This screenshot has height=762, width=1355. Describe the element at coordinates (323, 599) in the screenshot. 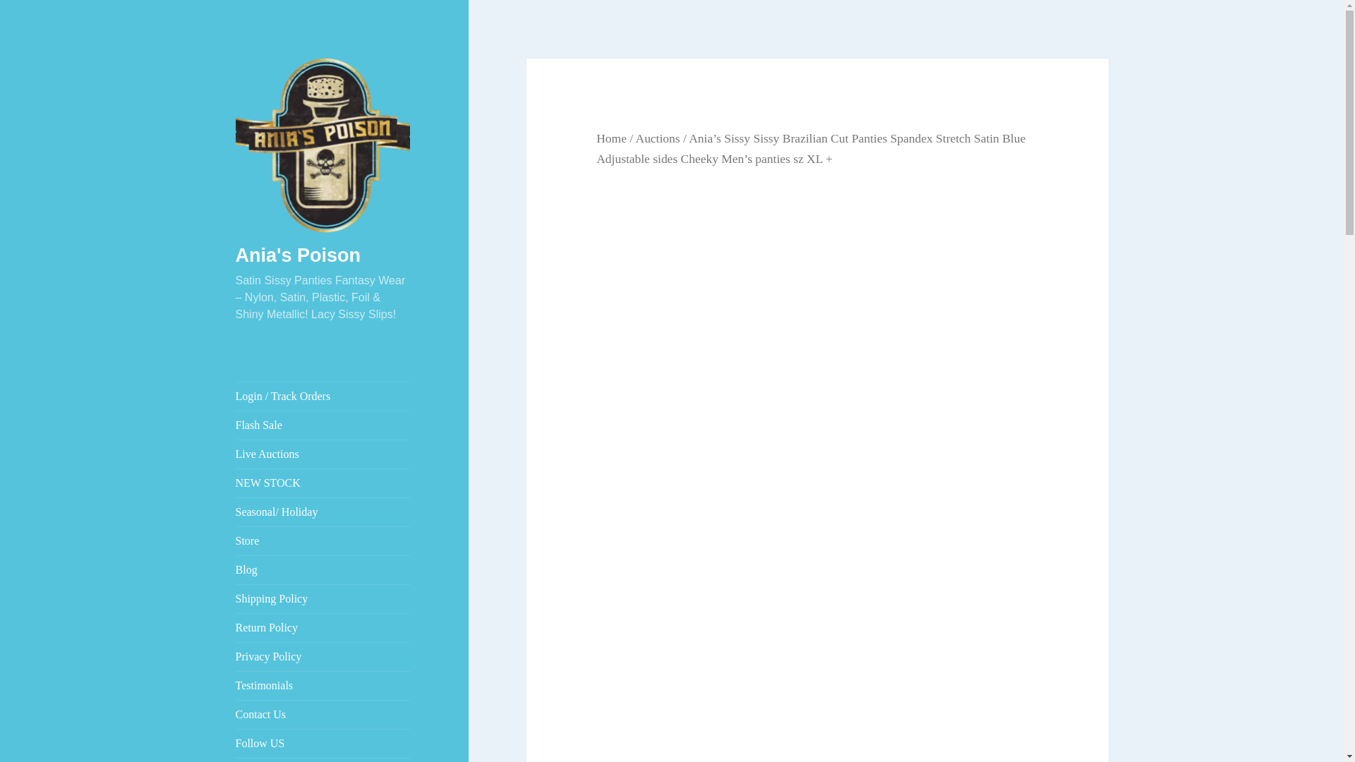

I see `Shipping Policy` at that location.